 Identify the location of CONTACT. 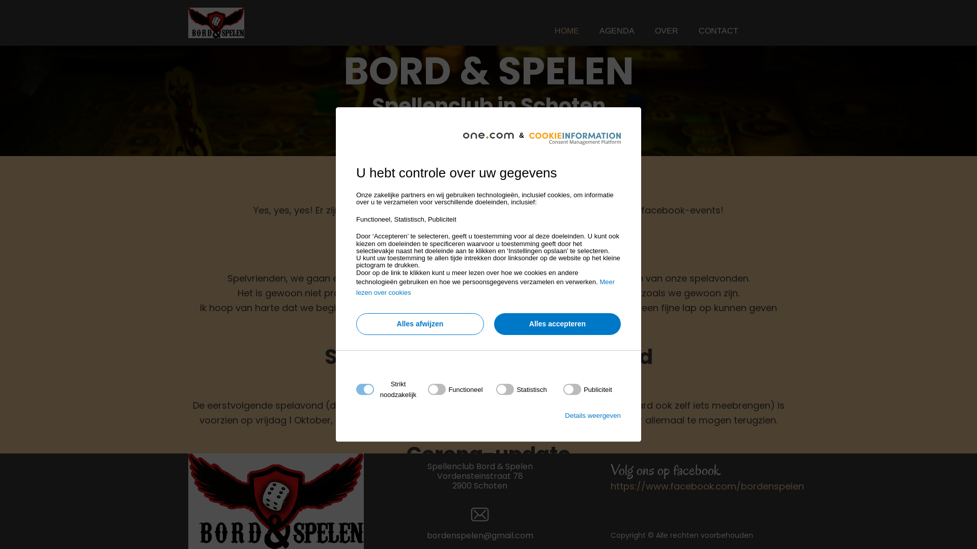
(718, 30).